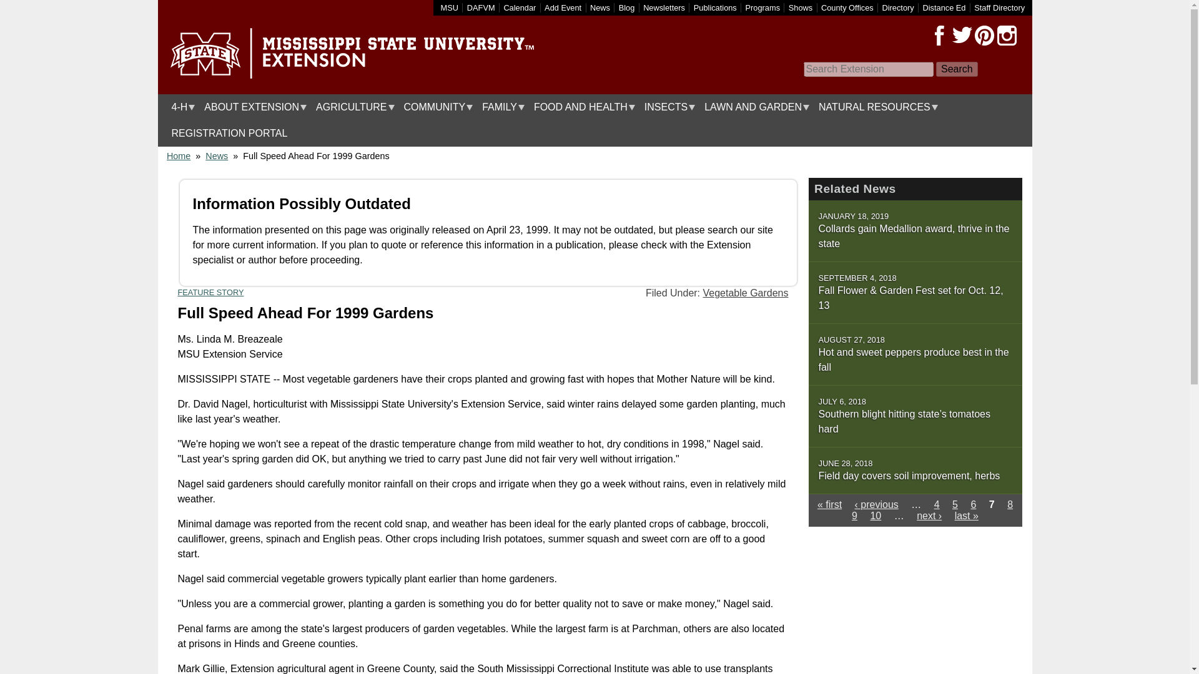 Image resolution: width=1199 pixels, height=674 pixels. I want to click on Find a county extension office, so click(847, 7).